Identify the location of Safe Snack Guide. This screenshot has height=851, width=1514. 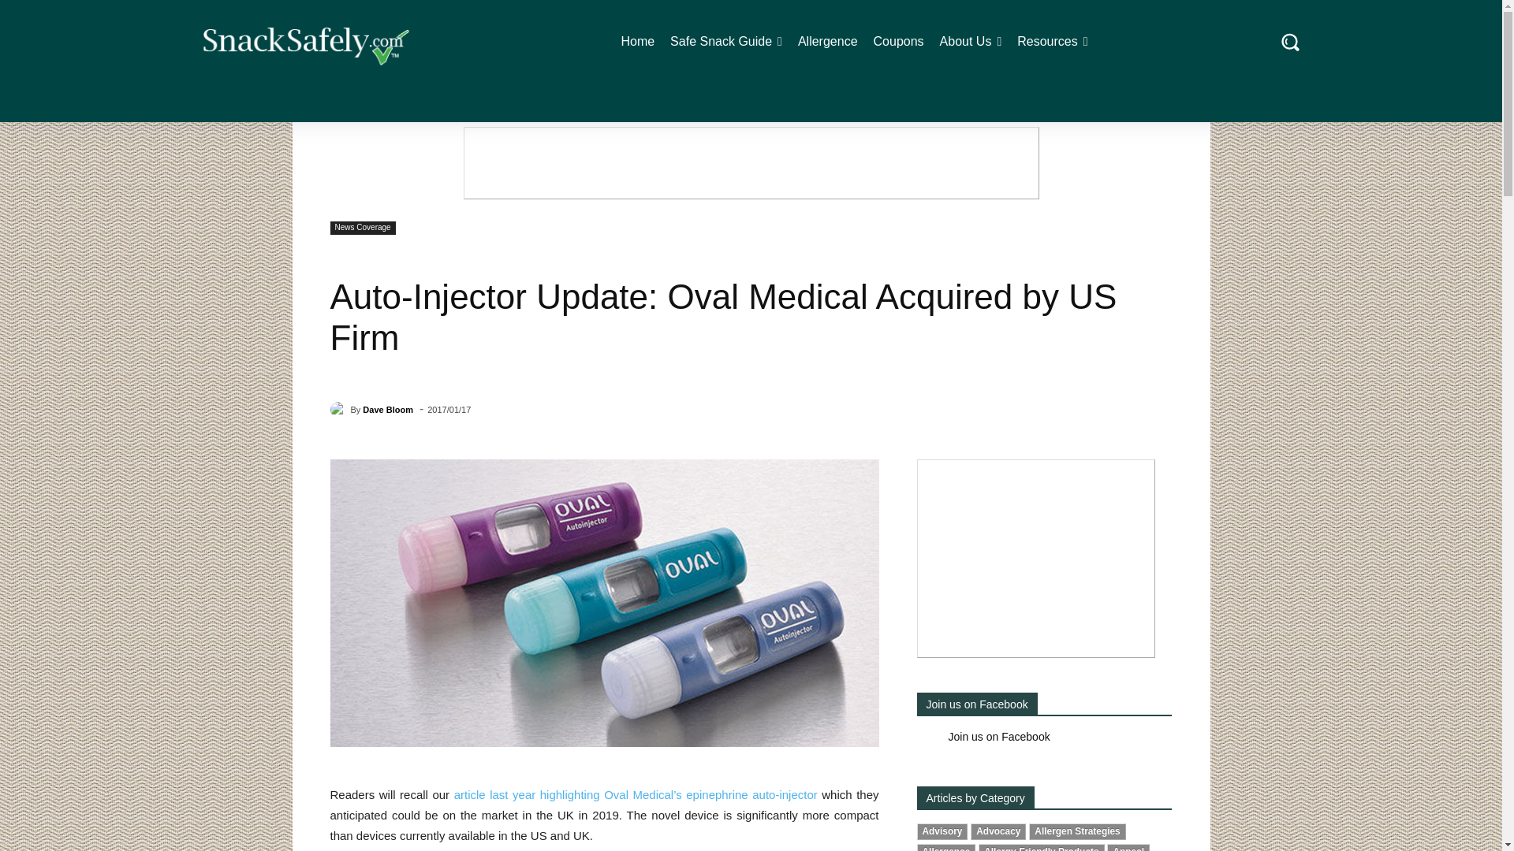
(726, 41).